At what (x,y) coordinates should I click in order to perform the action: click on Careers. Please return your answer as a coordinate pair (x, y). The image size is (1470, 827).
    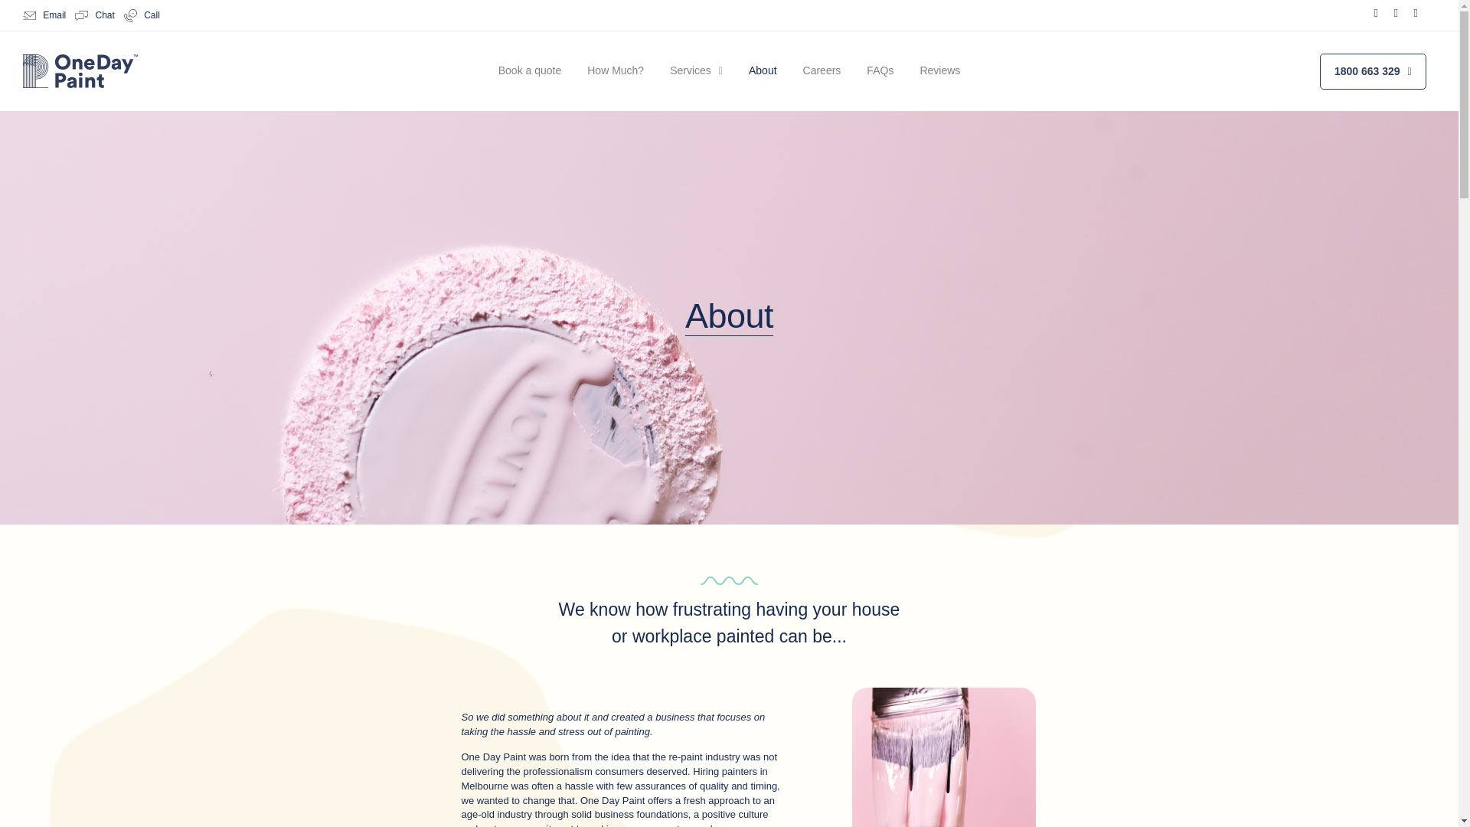
    Looking at the image, I should click on (822, 70).